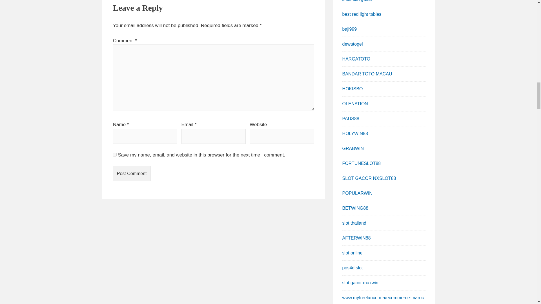 This screenshot has height=304, width=541. I want to click on Post Comment, so click(132, 173).